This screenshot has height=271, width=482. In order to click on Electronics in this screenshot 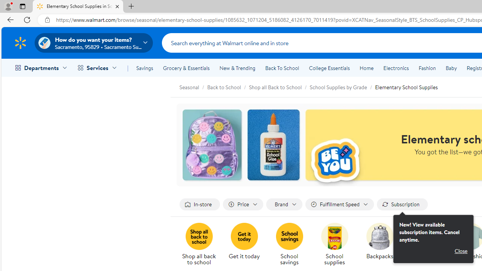, I will do `click(396, 68)`.